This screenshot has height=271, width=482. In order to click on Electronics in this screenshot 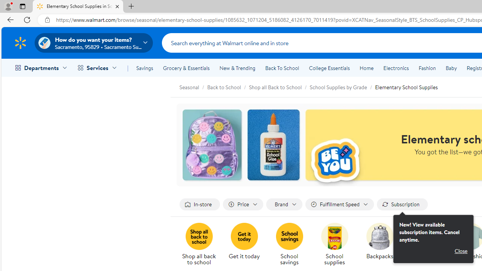, I will do `click(396, 68)`.